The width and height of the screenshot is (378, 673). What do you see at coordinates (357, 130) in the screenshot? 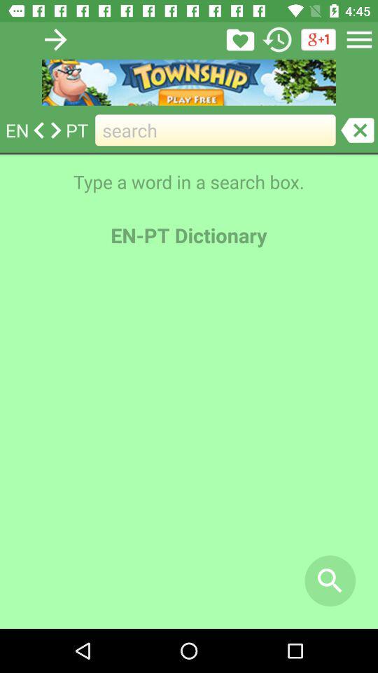
I see `clears the text box for the search field` at bounding box center [357, 130].